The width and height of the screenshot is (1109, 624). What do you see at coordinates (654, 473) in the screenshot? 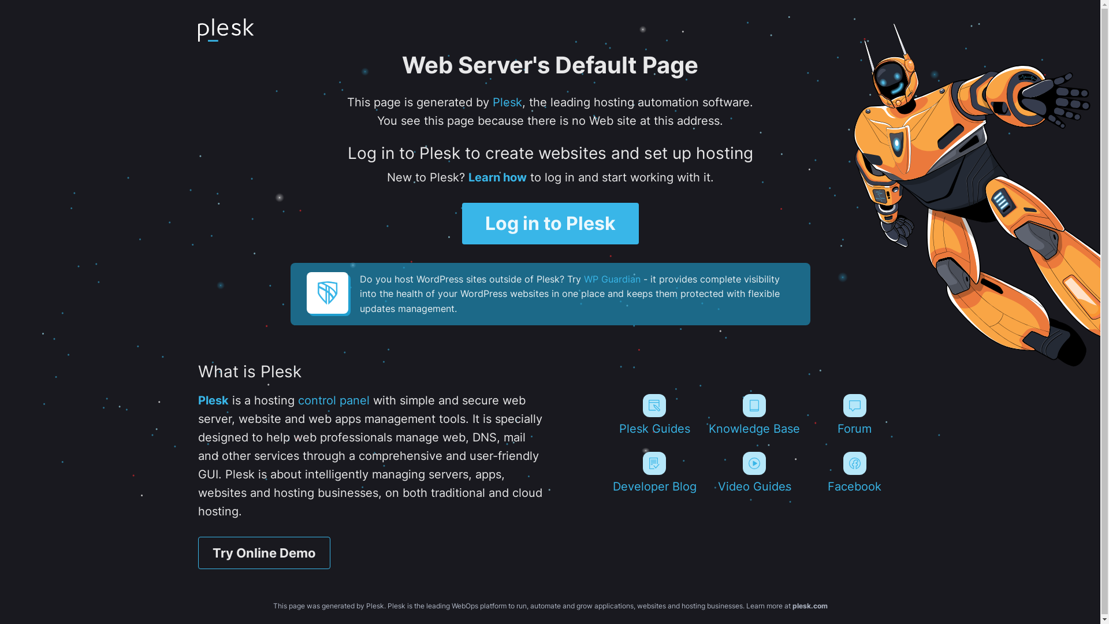
I see `Developer Blog` at bounding box center [654, 473].